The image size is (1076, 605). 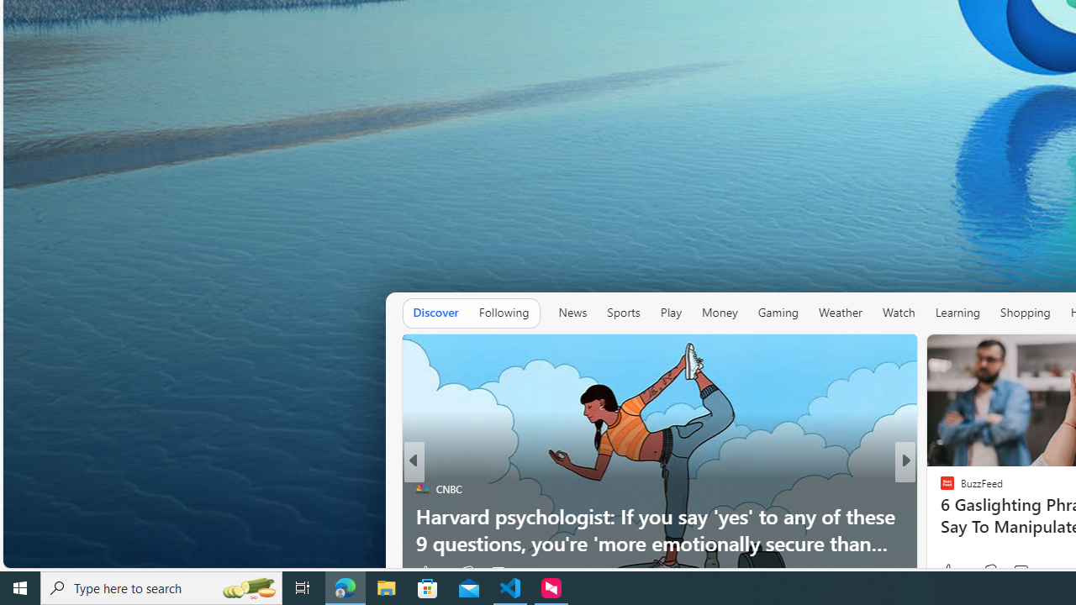 What do you see at coordinates (940, 516) in the screenshot?
I see `Reader's Digest` at bounding box center [940, 516].